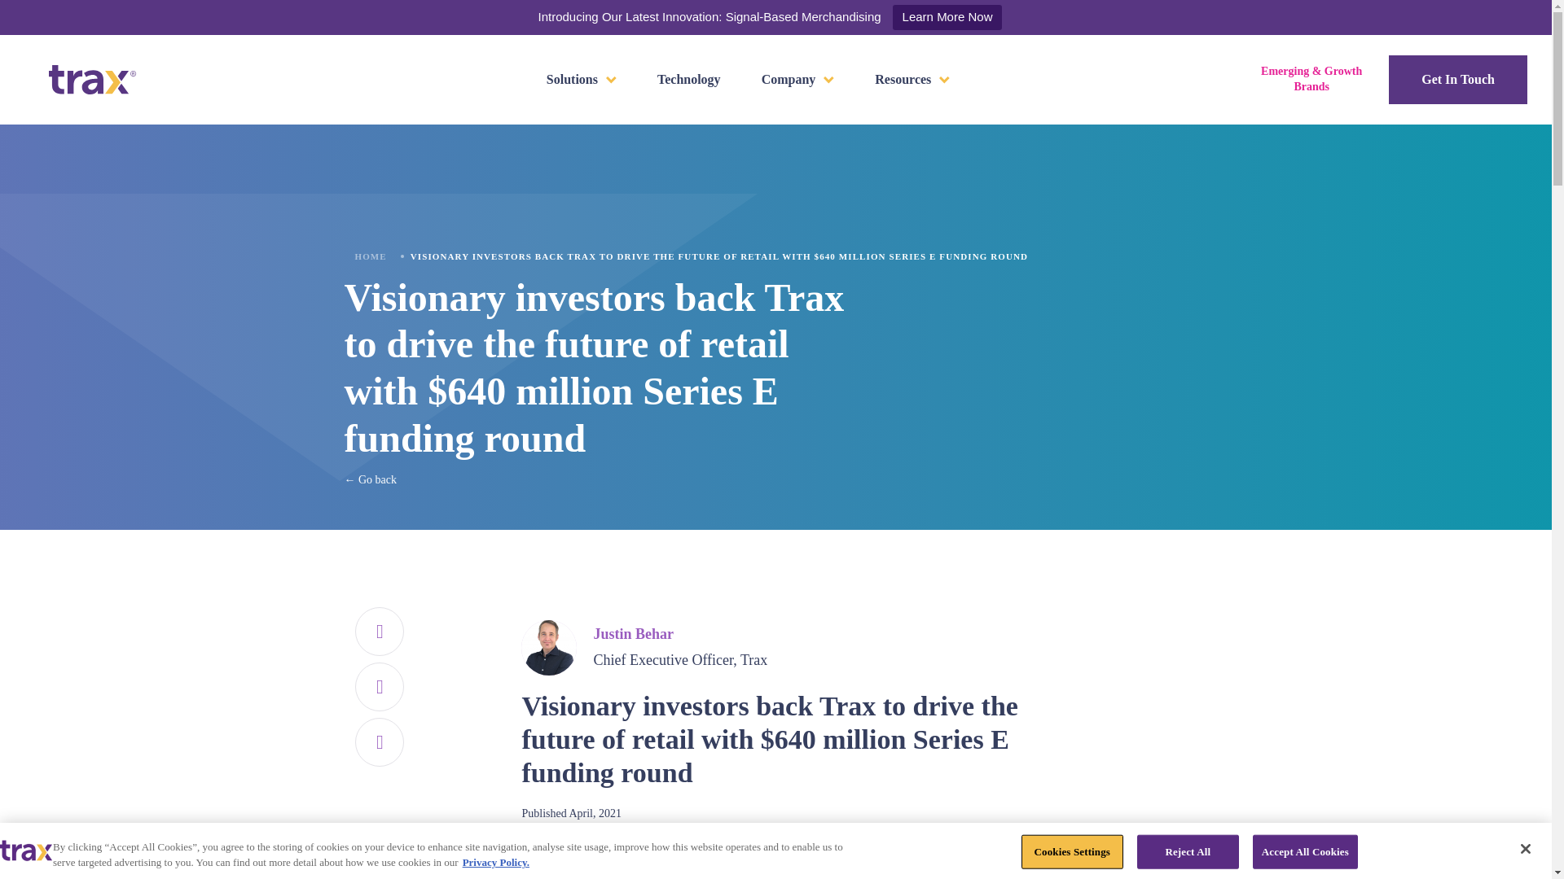  I want to click on Company, so click(798, 79).